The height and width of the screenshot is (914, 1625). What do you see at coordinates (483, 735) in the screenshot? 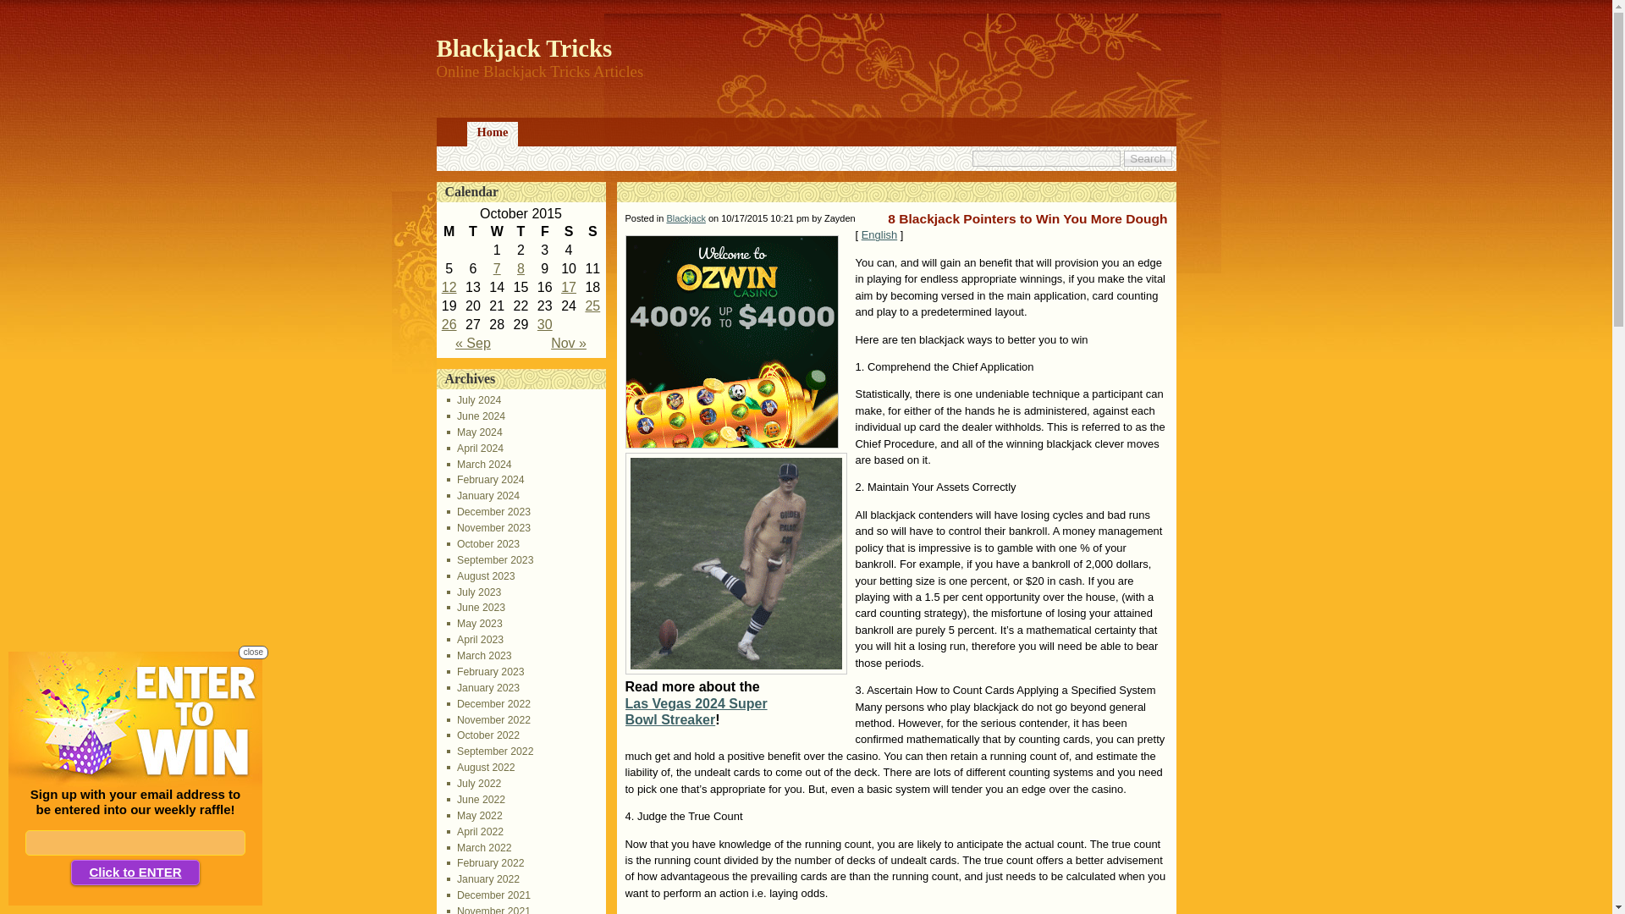
I see `October 2022` at bounding box center [483, 735].